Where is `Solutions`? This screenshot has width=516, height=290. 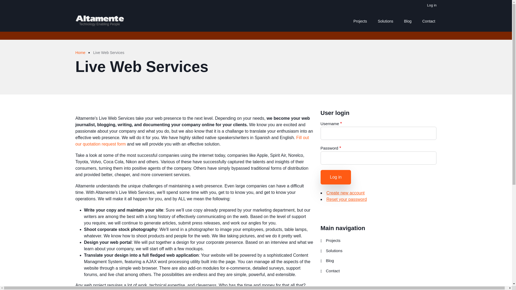
Solutions is located at coordinates (385, 21).